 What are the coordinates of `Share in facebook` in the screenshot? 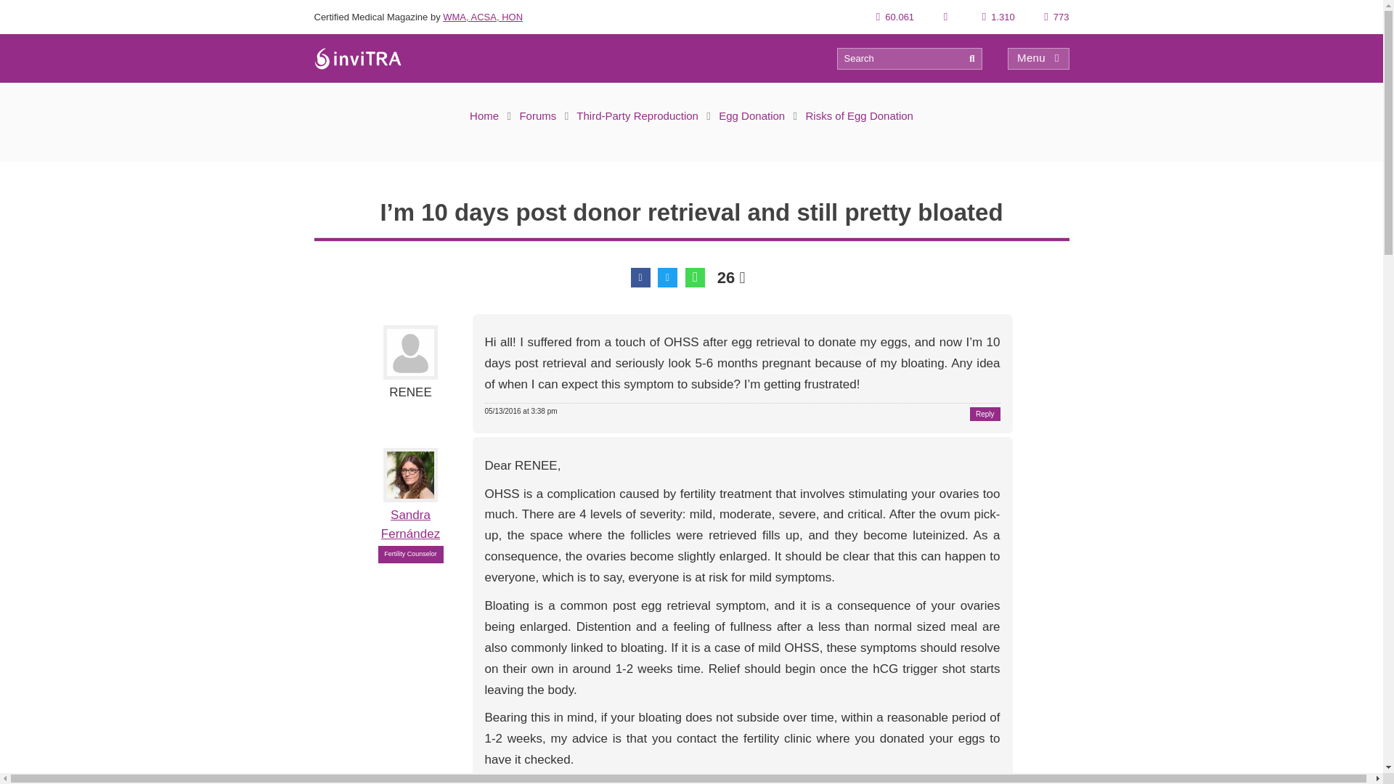 It's located at (640, 277).